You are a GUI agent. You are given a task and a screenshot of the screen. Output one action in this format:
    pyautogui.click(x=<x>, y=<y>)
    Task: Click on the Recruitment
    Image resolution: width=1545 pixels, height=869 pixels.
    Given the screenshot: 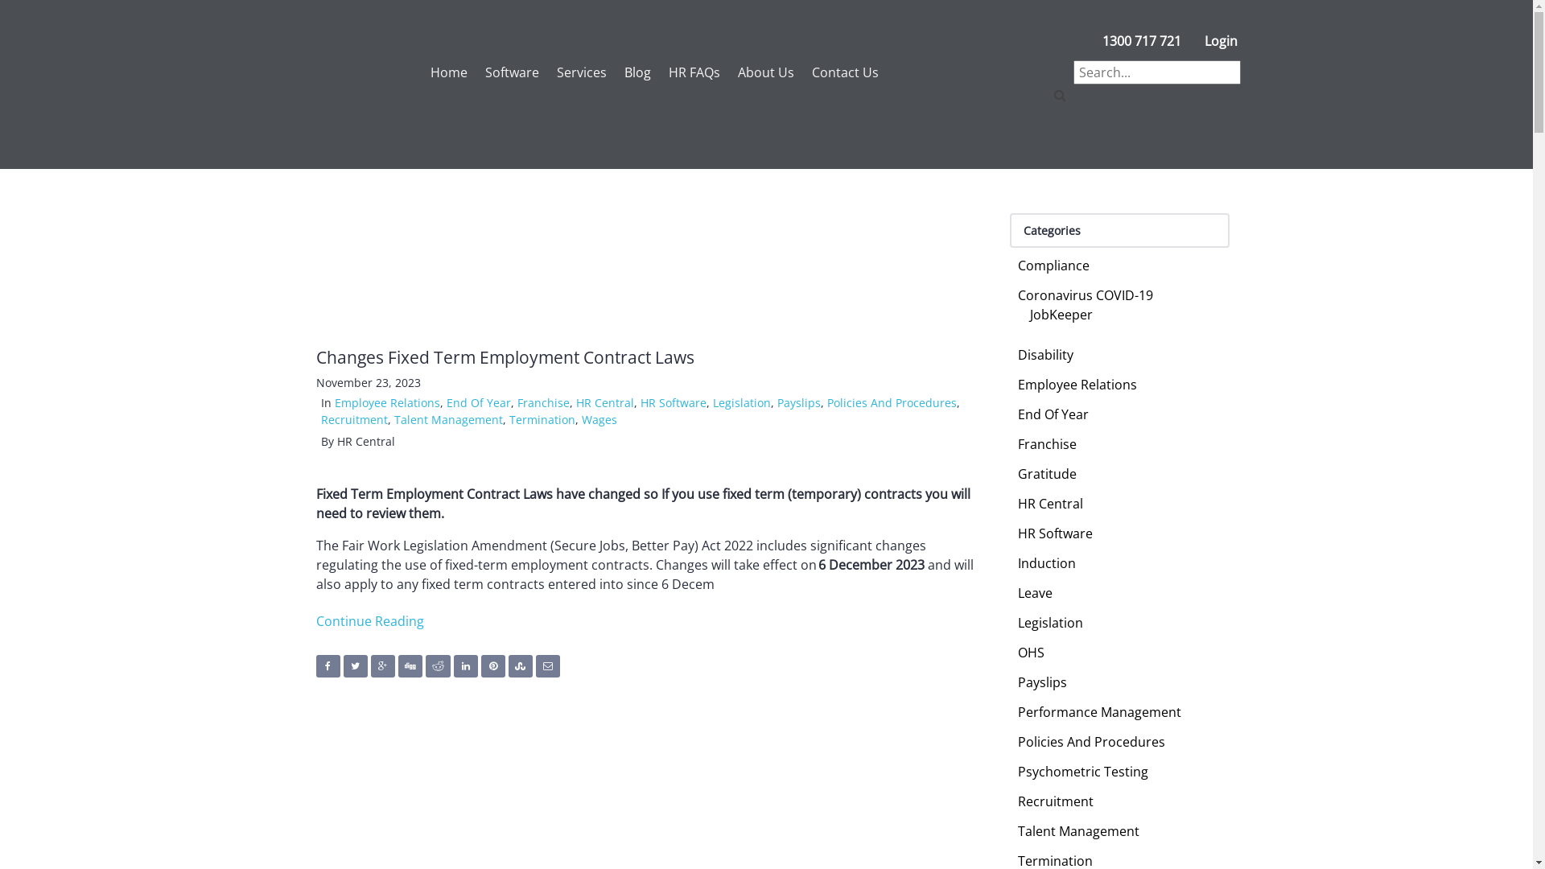 What is the action you would take?
    pyautogui.click(x=354, y=420)
    